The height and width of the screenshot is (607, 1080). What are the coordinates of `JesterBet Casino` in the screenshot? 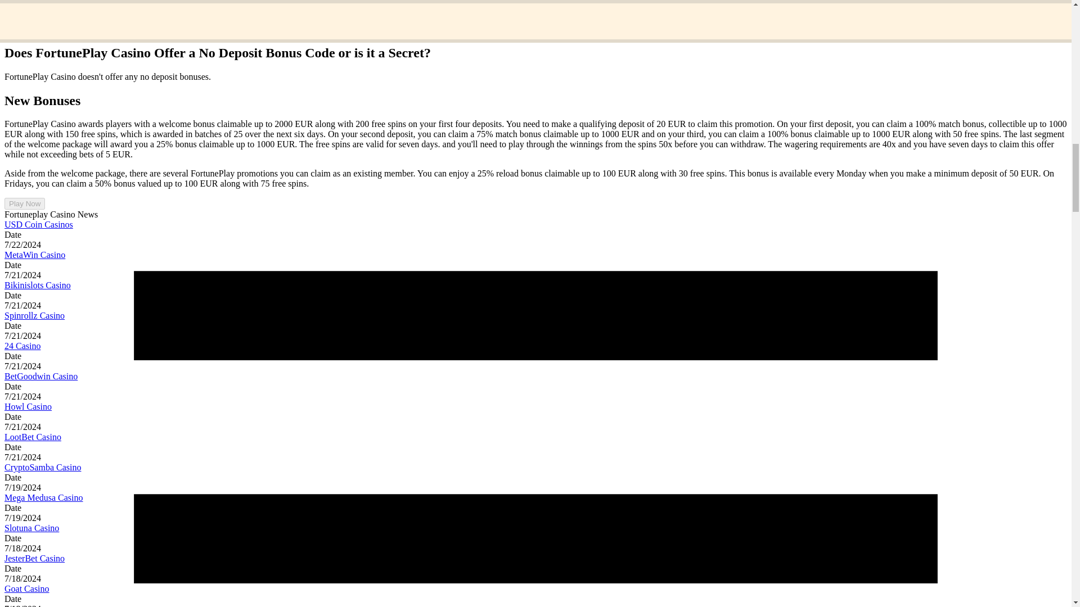 It's located at (34, 558).